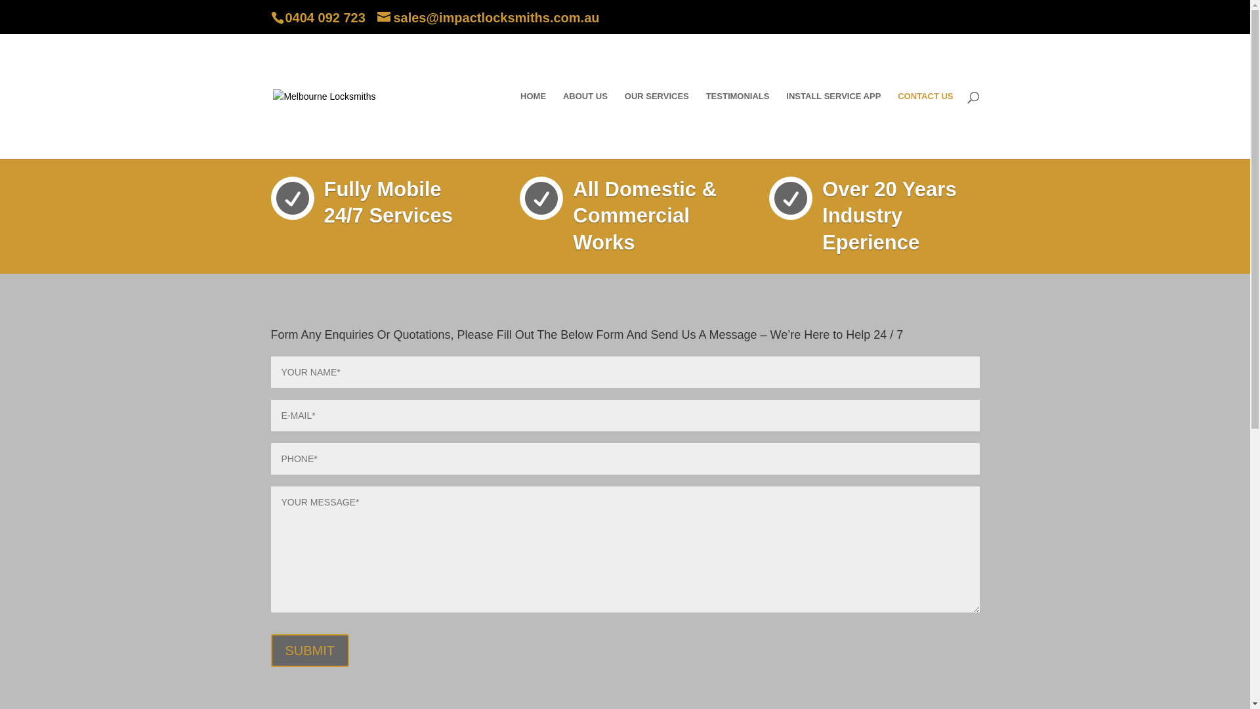  What do you see at coordinates (833, 125) in the screenshot?
I see `INSTALL SERVICE APP` at bounding box center [833, 125].